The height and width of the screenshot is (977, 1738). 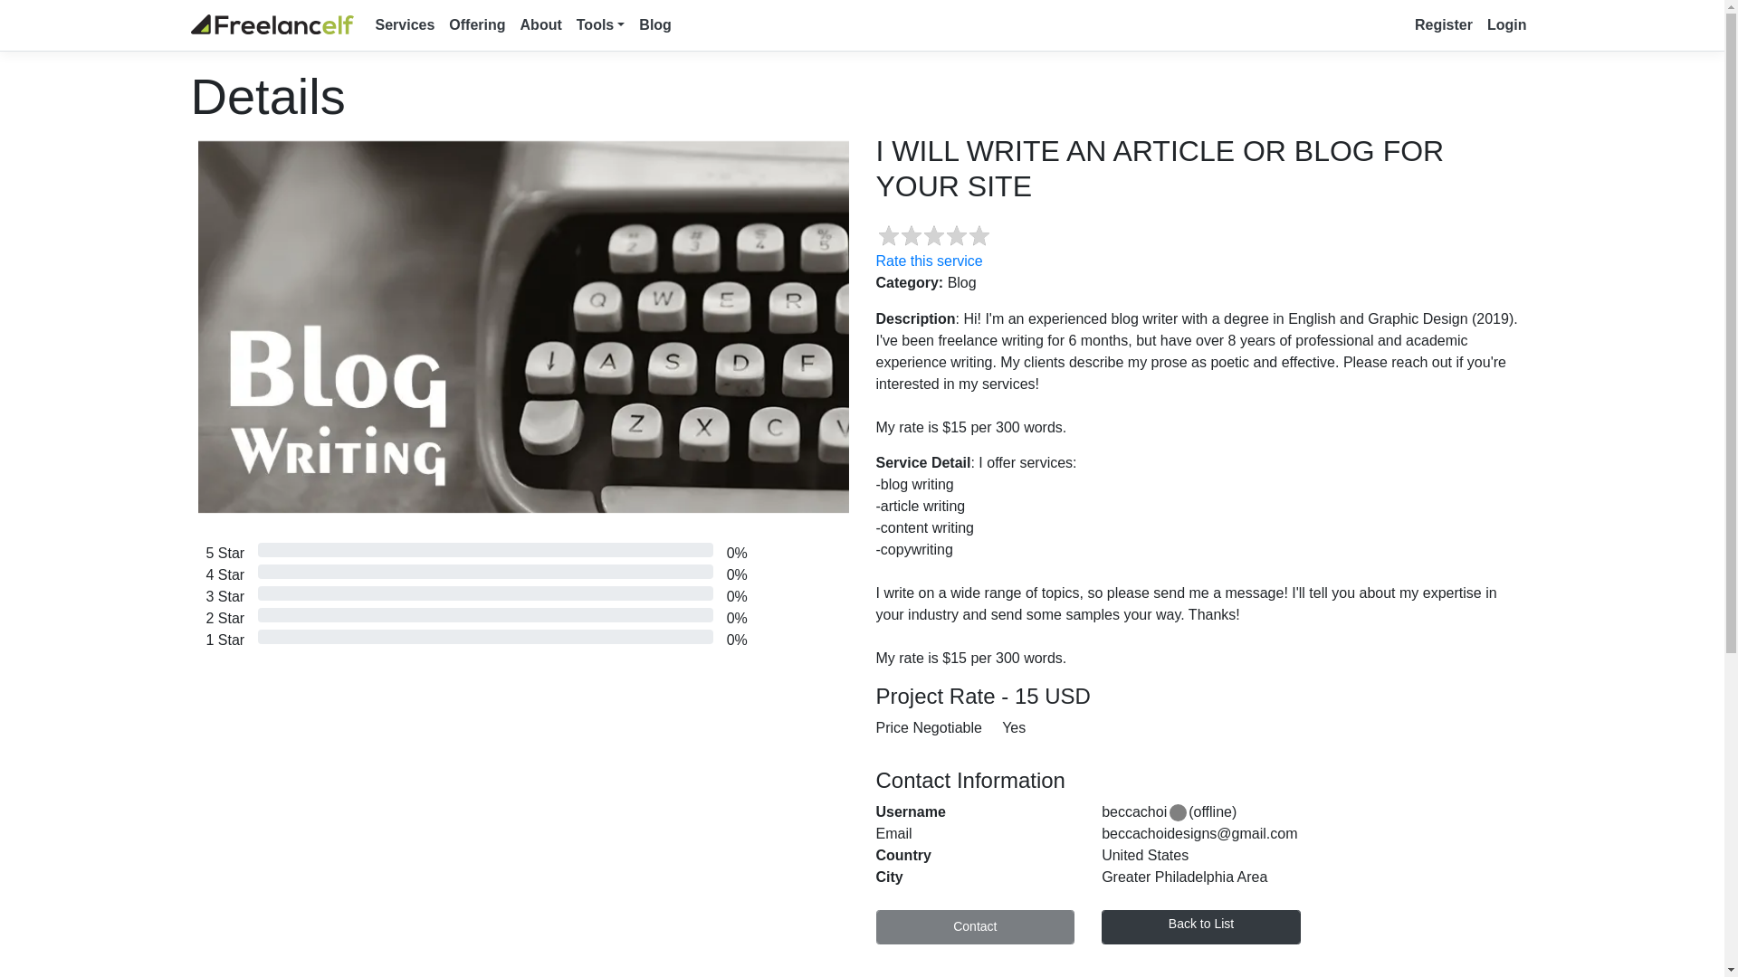 I want to click on Back to List, so click(x=1200, y=926).